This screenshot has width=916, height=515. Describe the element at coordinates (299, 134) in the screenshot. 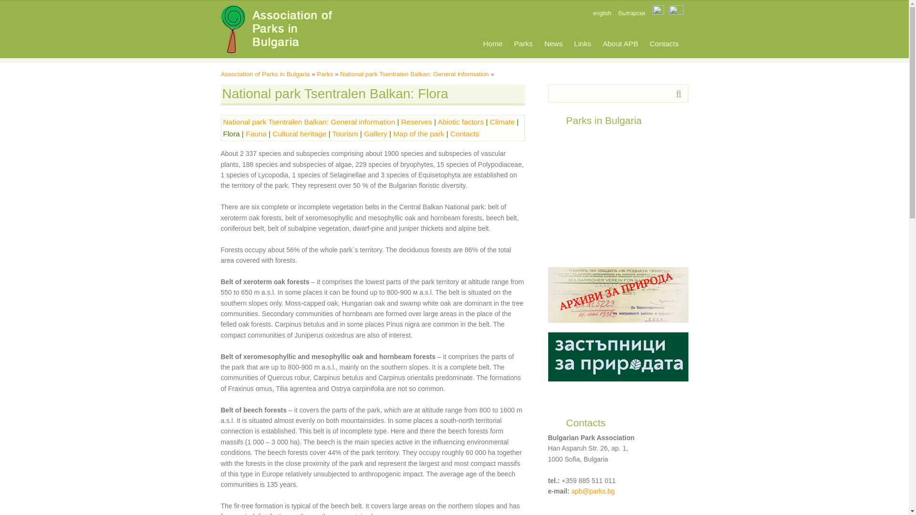

I see `Cultural heritage` at that location.